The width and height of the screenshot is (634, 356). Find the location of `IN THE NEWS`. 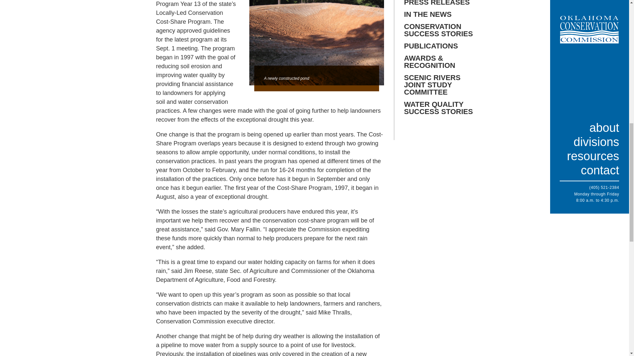

IN THE NEWS is located at coordinates (439, 15).